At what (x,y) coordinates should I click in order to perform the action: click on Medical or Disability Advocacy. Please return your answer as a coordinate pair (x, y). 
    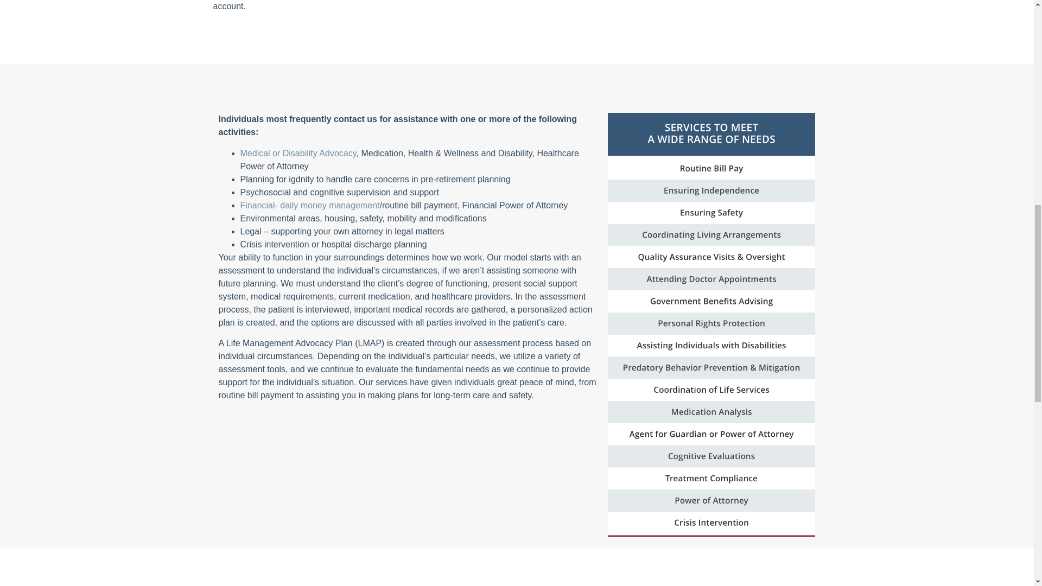
    Looking at the image, I should click on (297, 153).